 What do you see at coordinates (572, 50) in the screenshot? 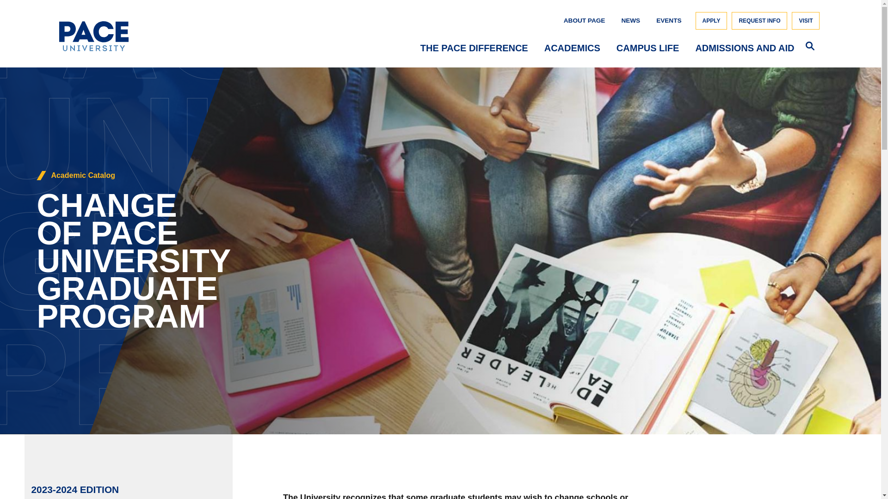
I see `ACADEMICS` at bounding box center [572, 50].